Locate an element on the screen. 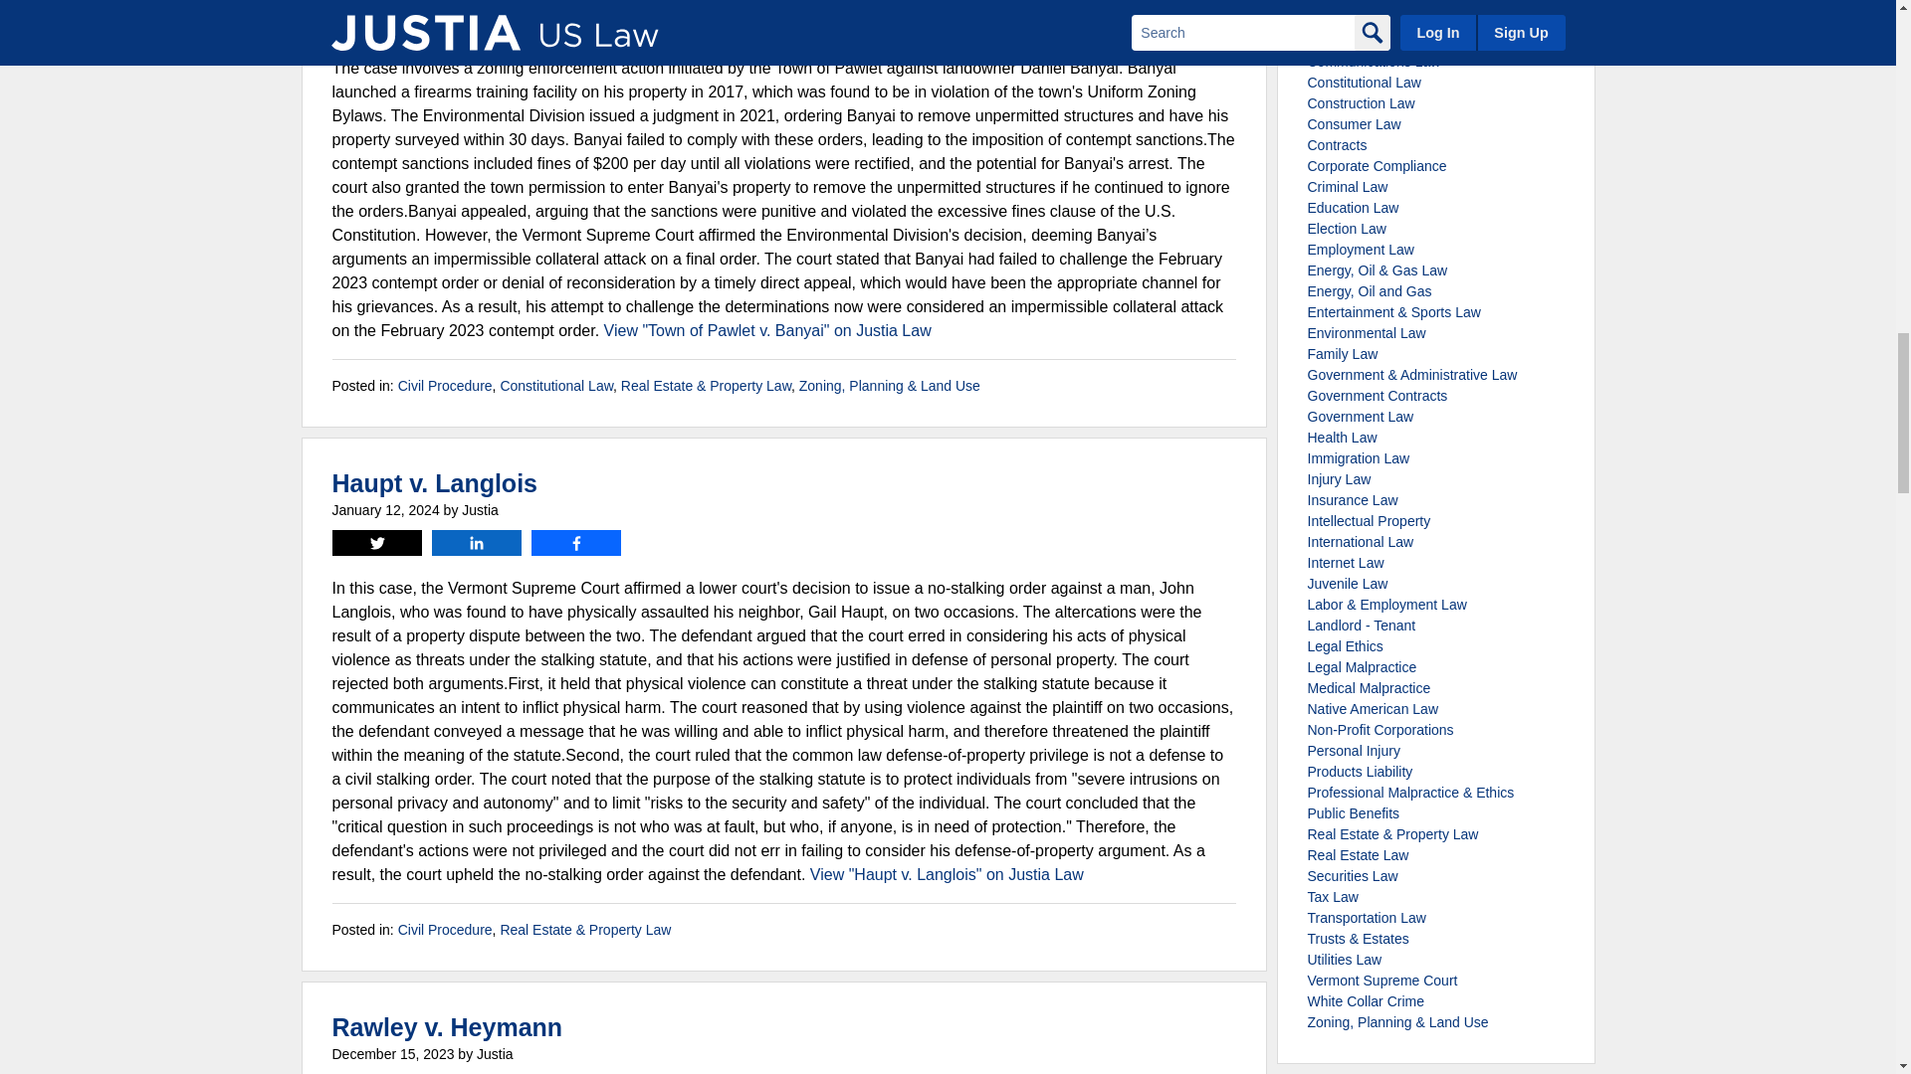  View all posts in Constitutional Law is located at coordinates (555, 386).